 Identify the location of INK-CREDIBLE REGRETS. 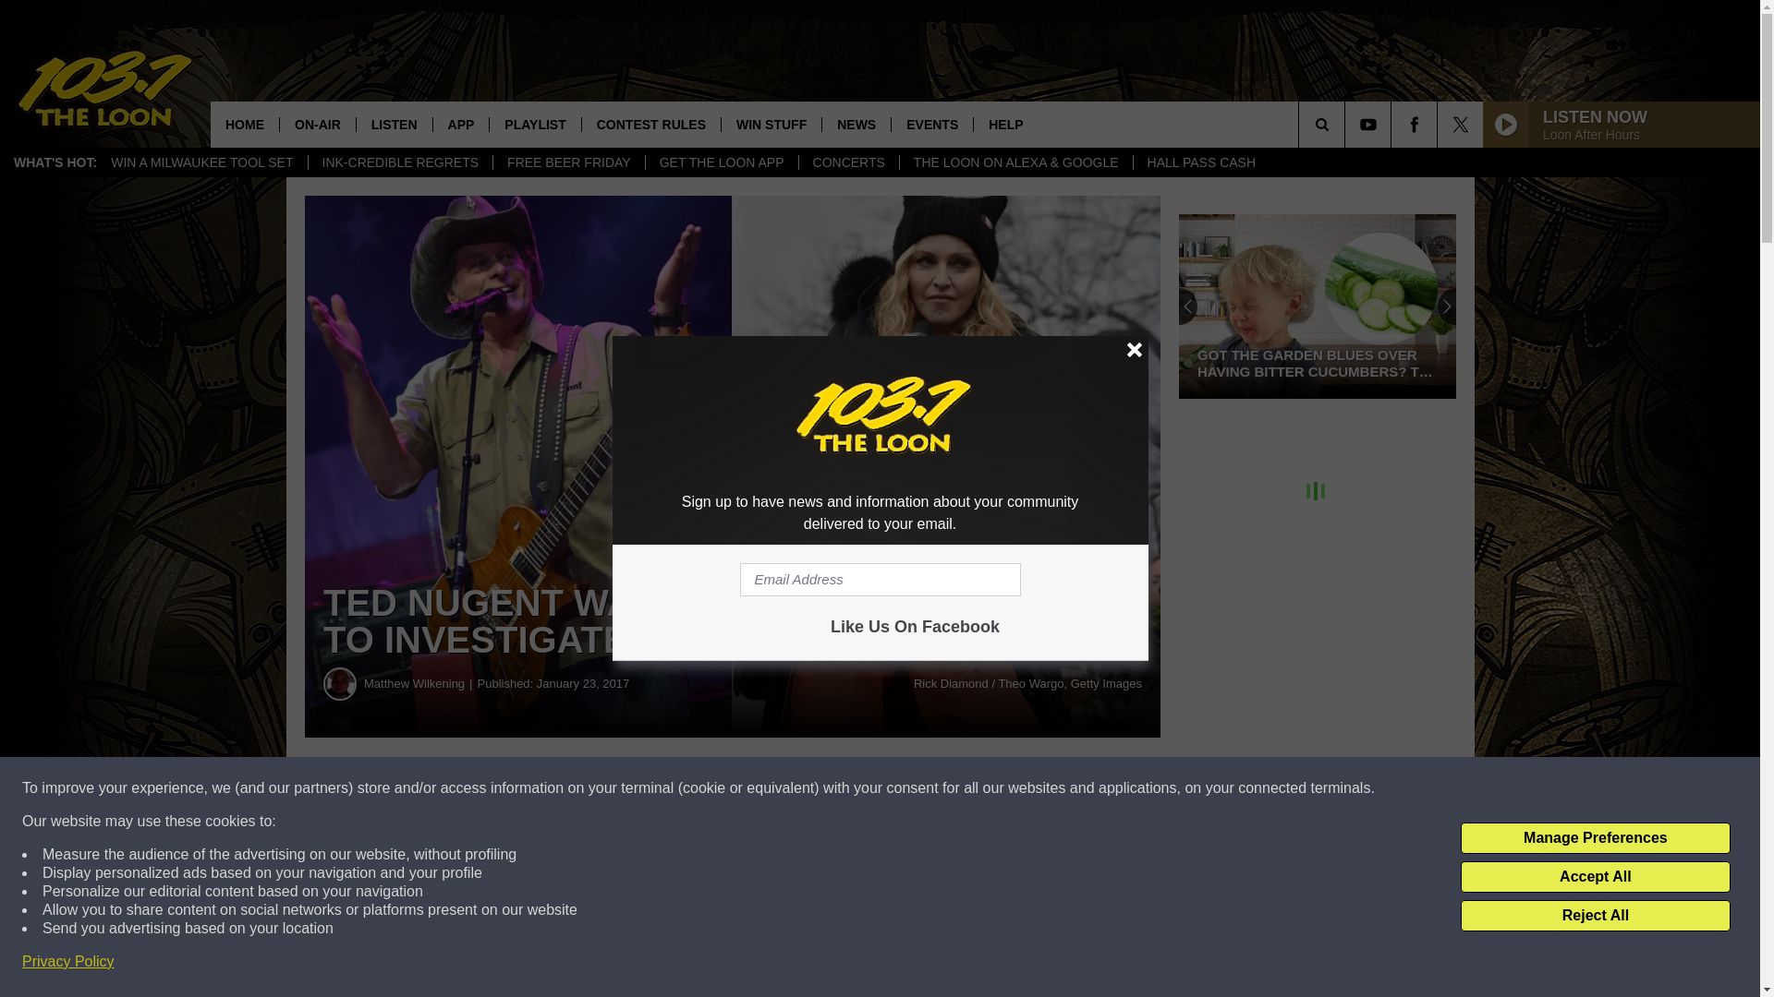
(399, 162).